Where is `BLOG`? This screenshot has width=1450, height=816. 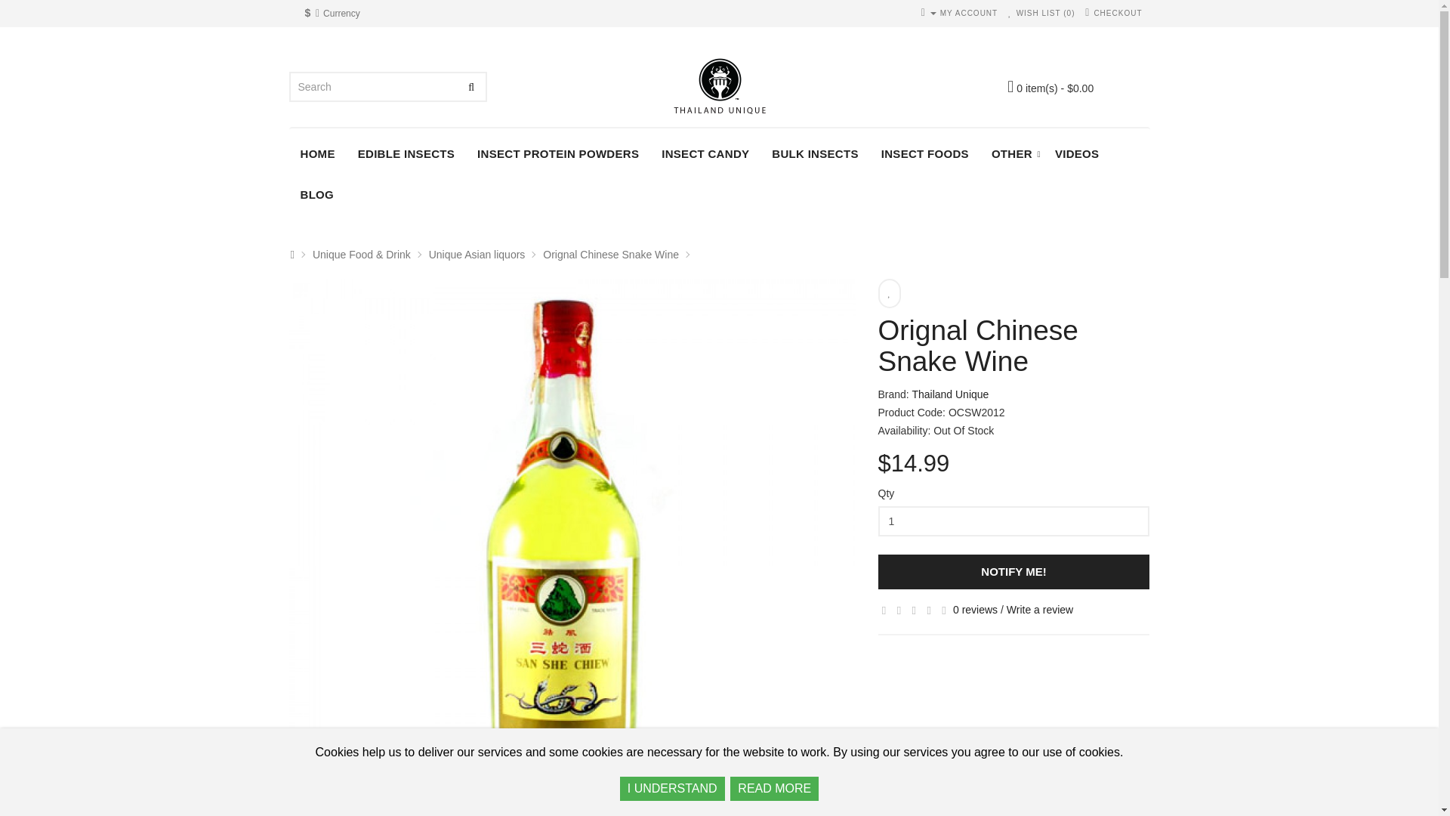
BLOG is located at coordinates (316, 195).